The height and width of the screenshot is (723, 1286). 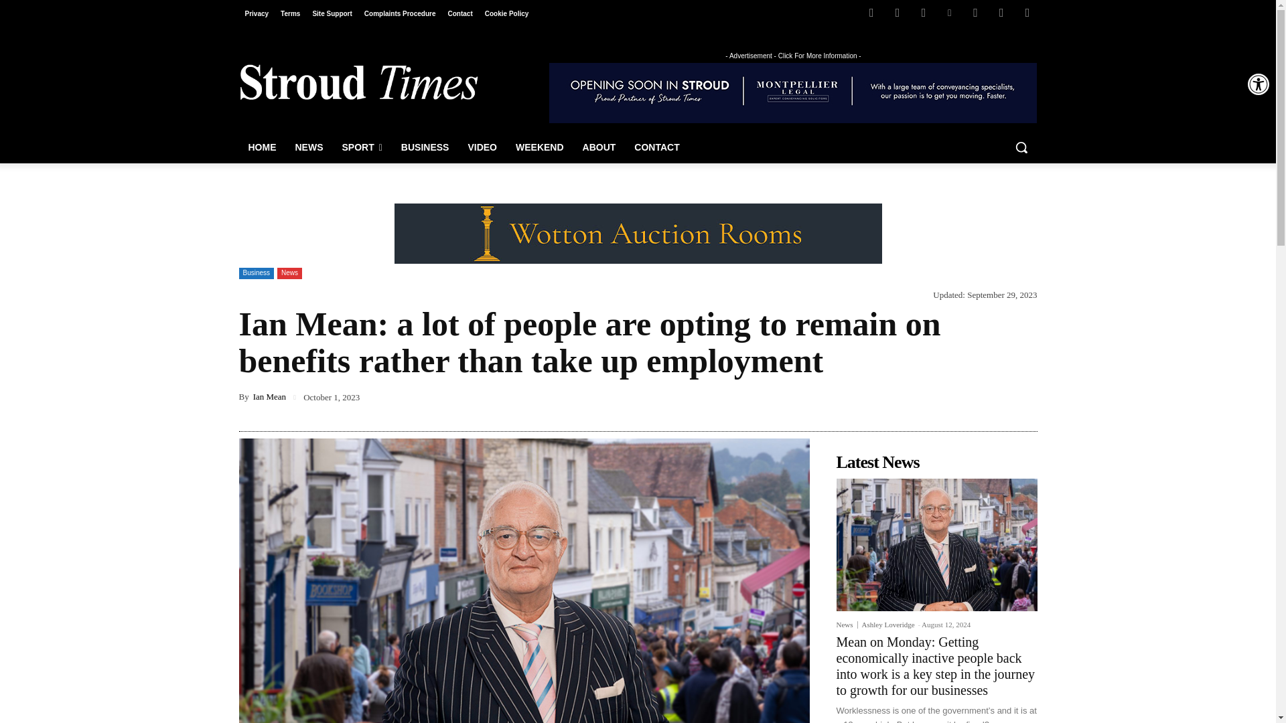 I want to click on Terms, so click(x=290, y=13).